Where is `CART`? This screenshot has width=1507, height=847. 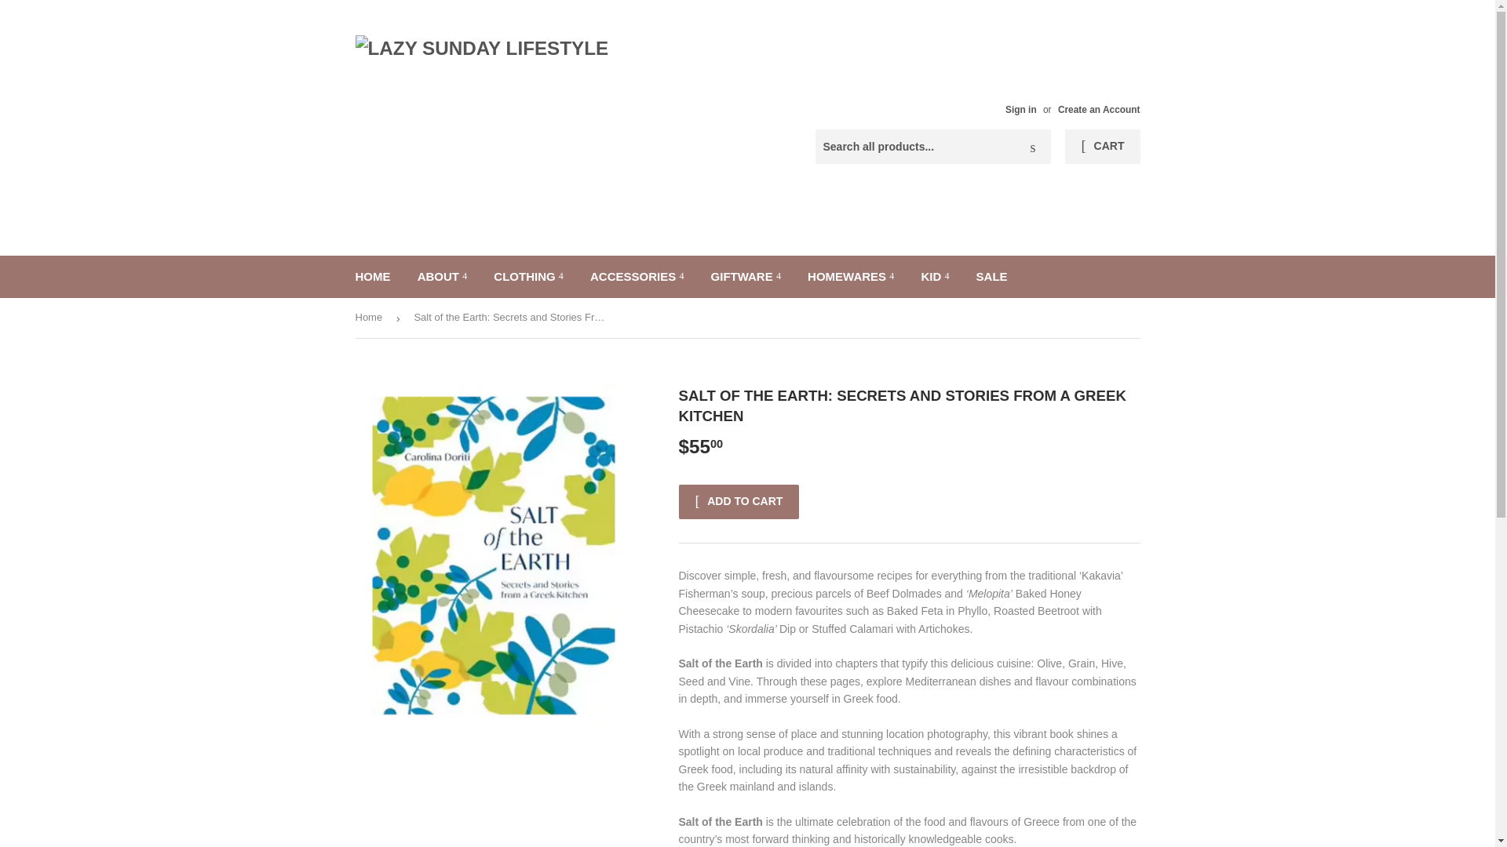 CART is located at coordinates (1102, 147).